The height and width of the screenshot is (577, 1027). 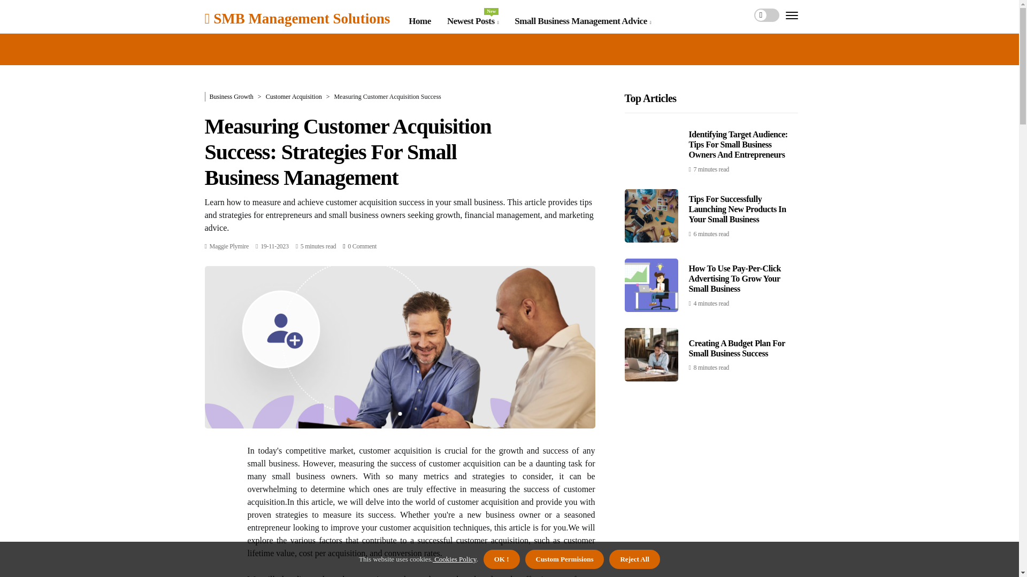 What do you see at coordinates (472, 21) in the screenshot?
I see `SMB Management Solutions` at bounding box center [472, 21].